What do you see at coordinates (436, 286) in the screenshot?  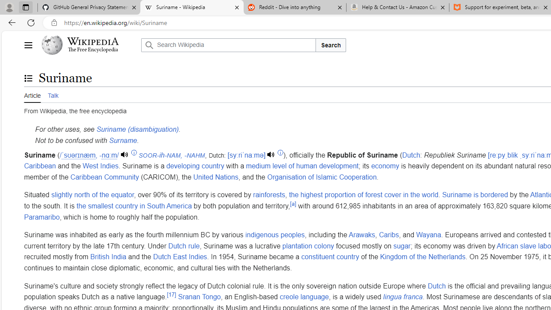 I see `Dutch` at bounding box center [436, 286].